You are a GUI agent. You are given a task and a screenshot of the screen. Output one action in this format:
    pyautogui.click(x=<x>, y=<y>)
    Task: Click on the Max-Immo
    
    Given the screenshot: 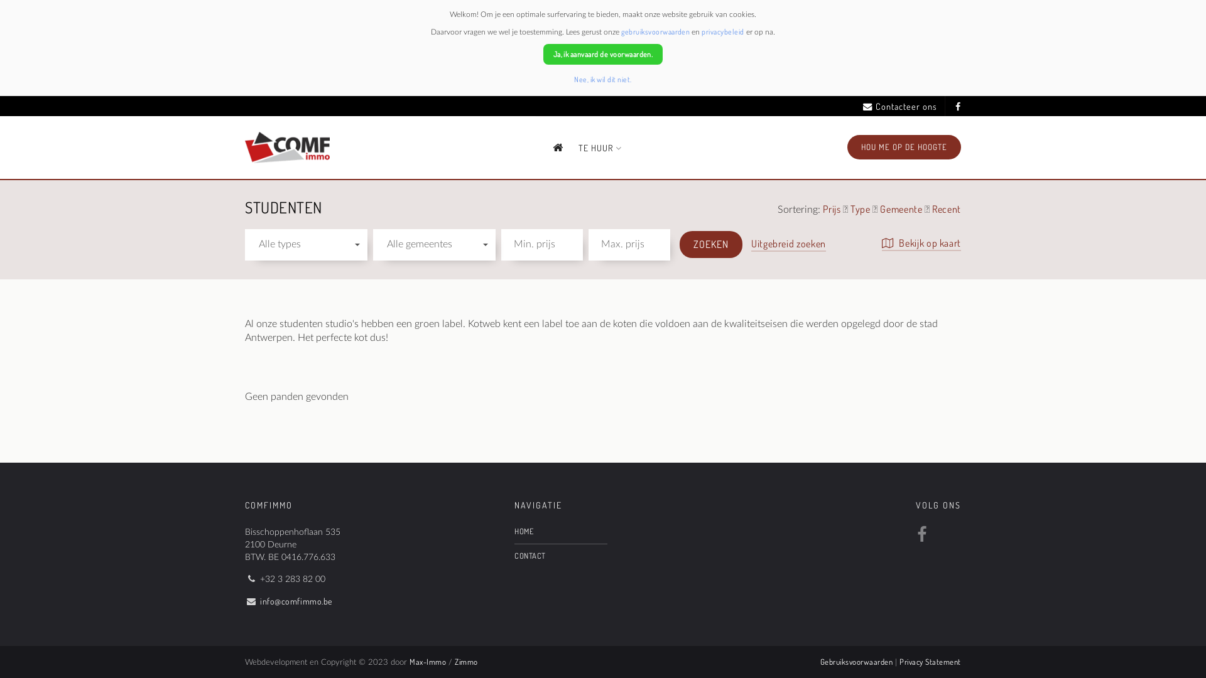 What is the action you would take?
    pyautogui.click(x=428, y=662)
    